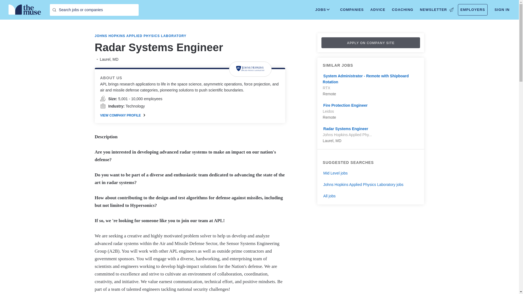 This screenshot has height=294, width=523. What do you see at coordinates (403, 10) in the screenshot?
I see `COACHING` at bounding box center [403, 10].